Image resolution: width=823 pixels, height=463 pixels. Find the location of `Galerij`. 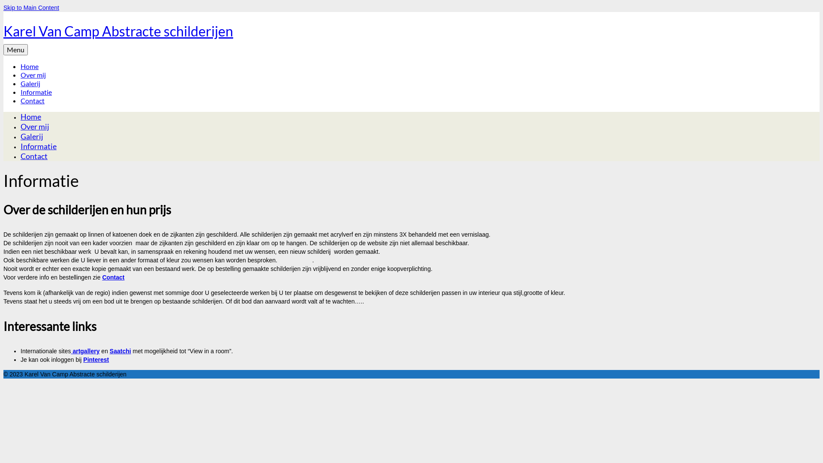

Galerij is located at coordinates (32, 136).